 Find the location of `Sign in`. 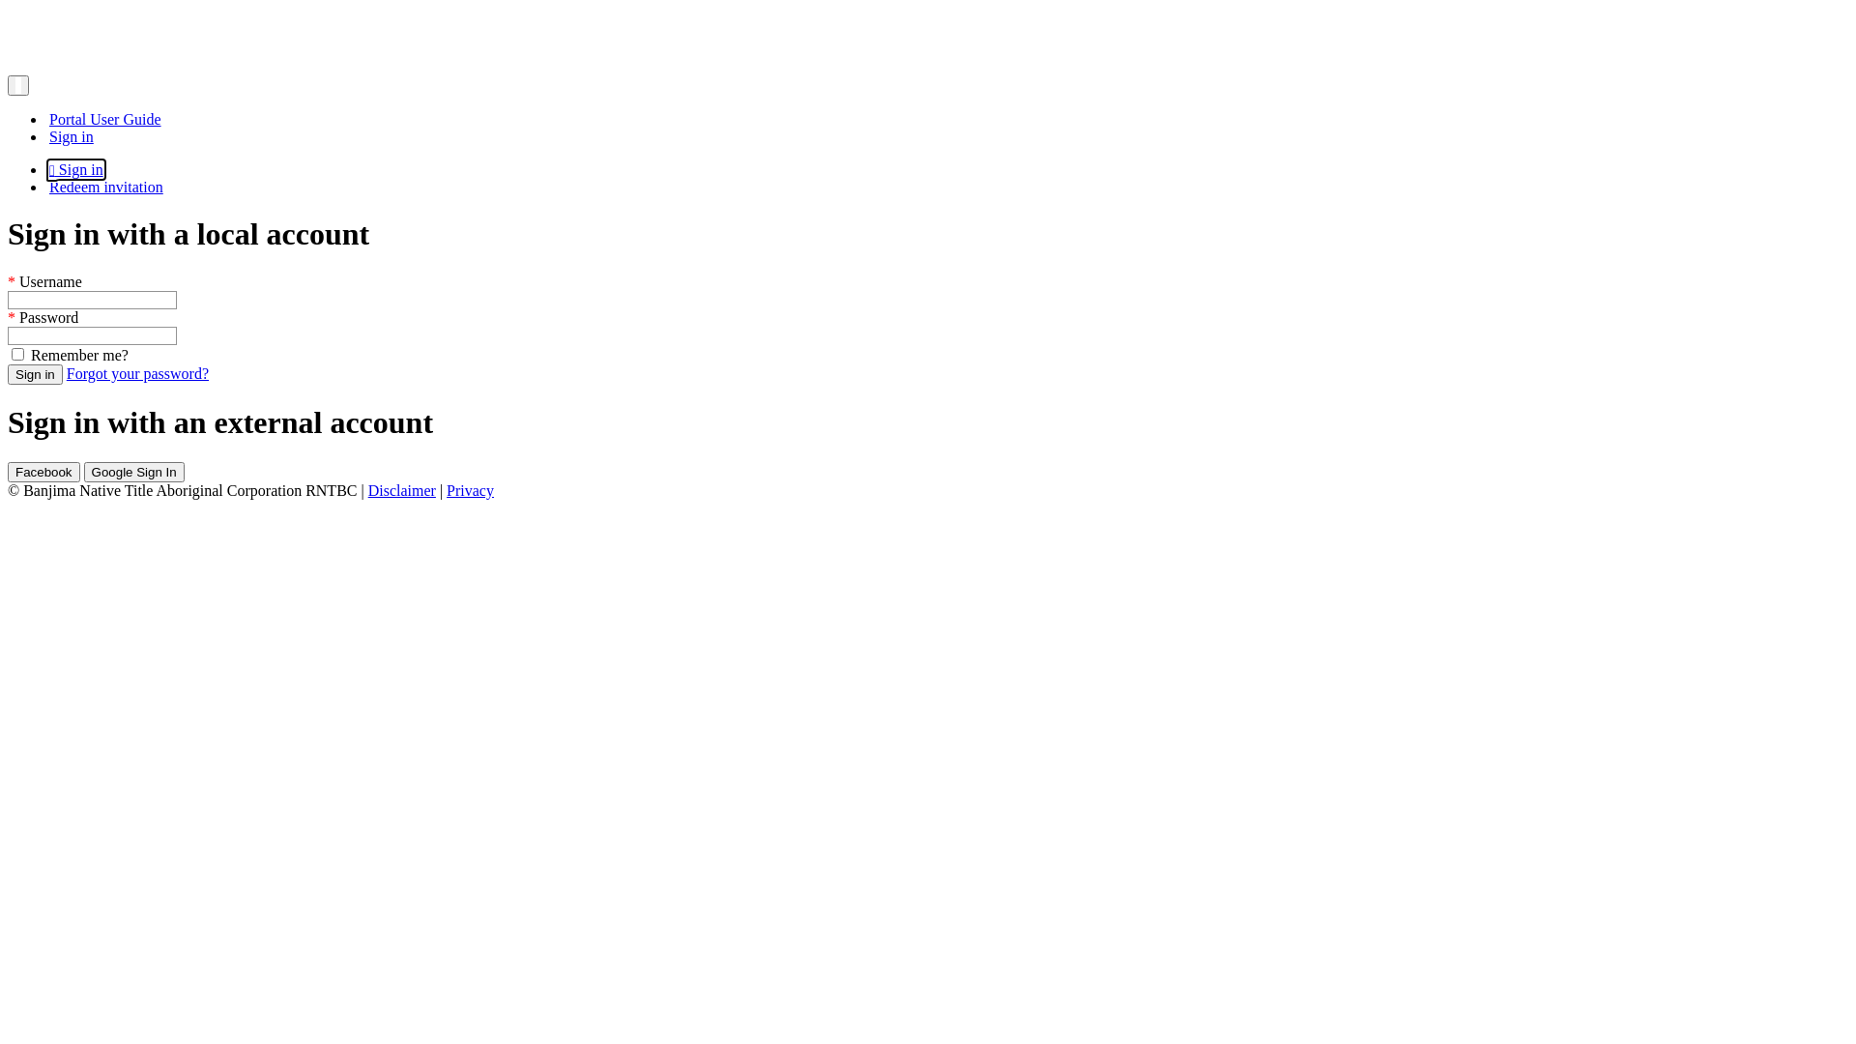

Sign in is located at coordinates (76, 170).